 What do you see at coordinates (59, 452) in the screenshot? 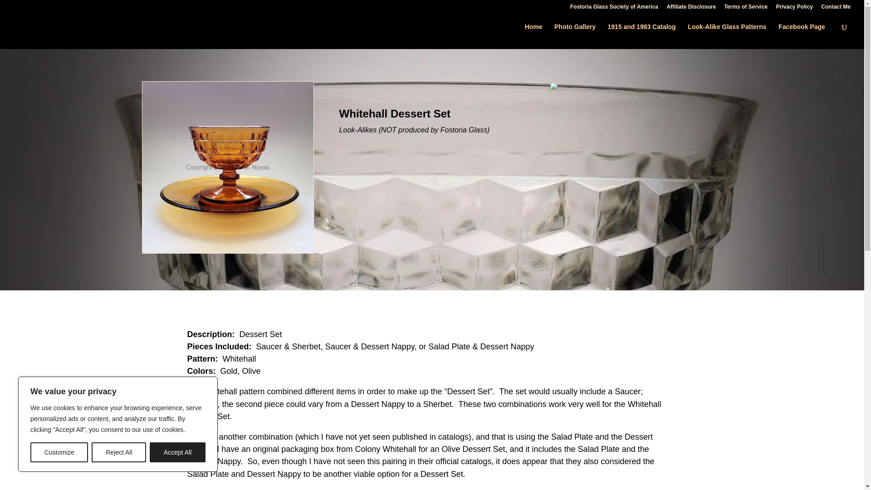
I see `Customize` at bounding box center [59, 452].